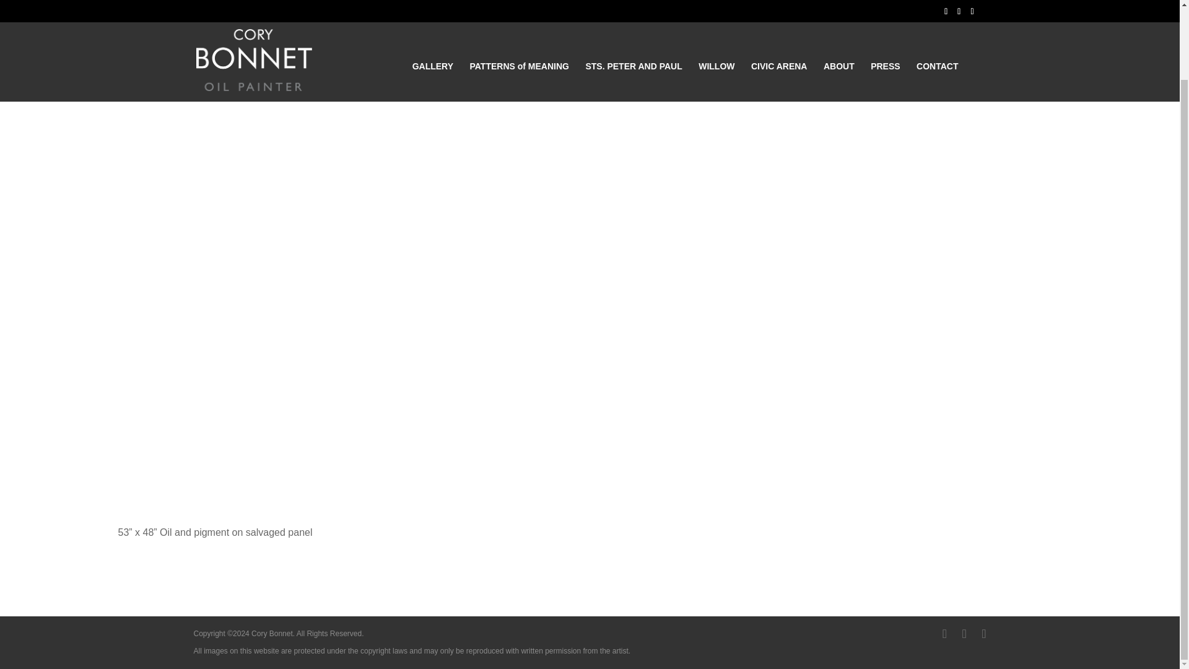  What do you see at coordinates (779, 10) in the screenshot?
I see `CIVIC ARENA` at bounding box center [779, 10].